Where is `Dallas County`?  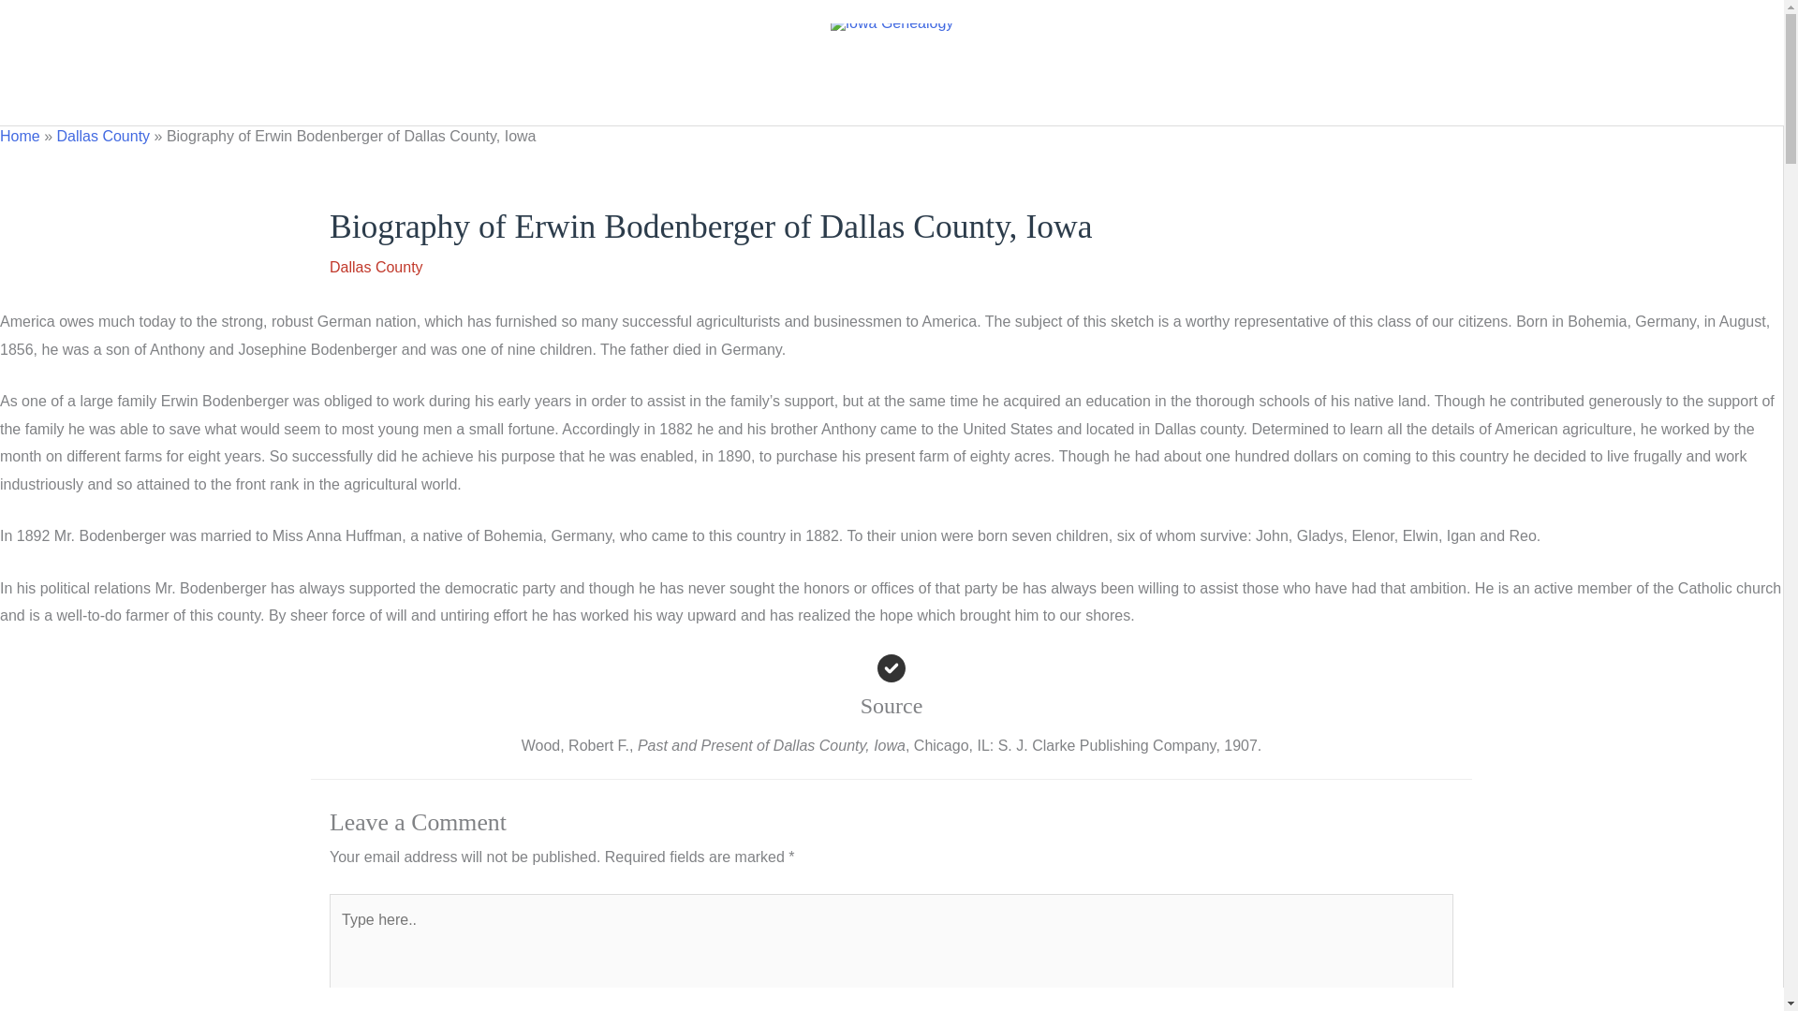
Dallas County is located at coordinates (102, 137).